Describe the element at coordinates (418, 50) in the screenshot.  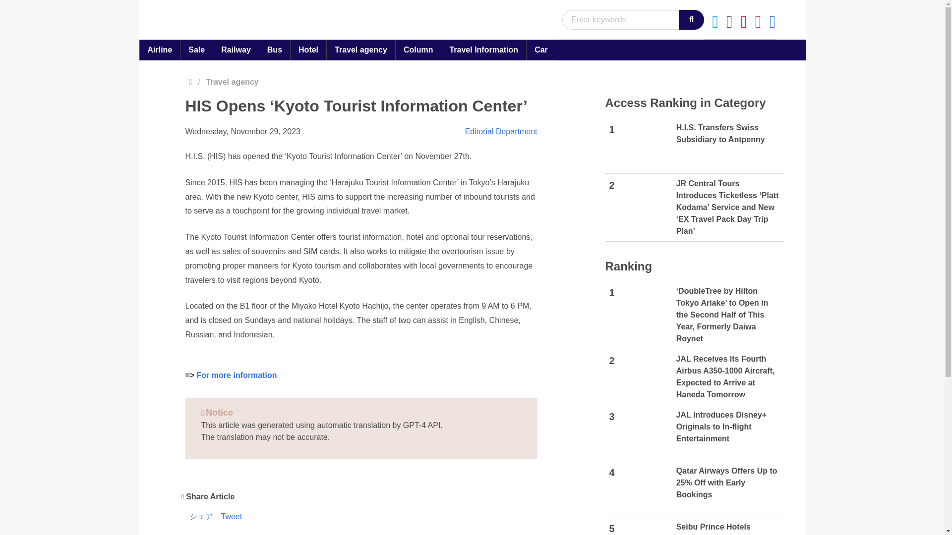
I see `Column` at that location.